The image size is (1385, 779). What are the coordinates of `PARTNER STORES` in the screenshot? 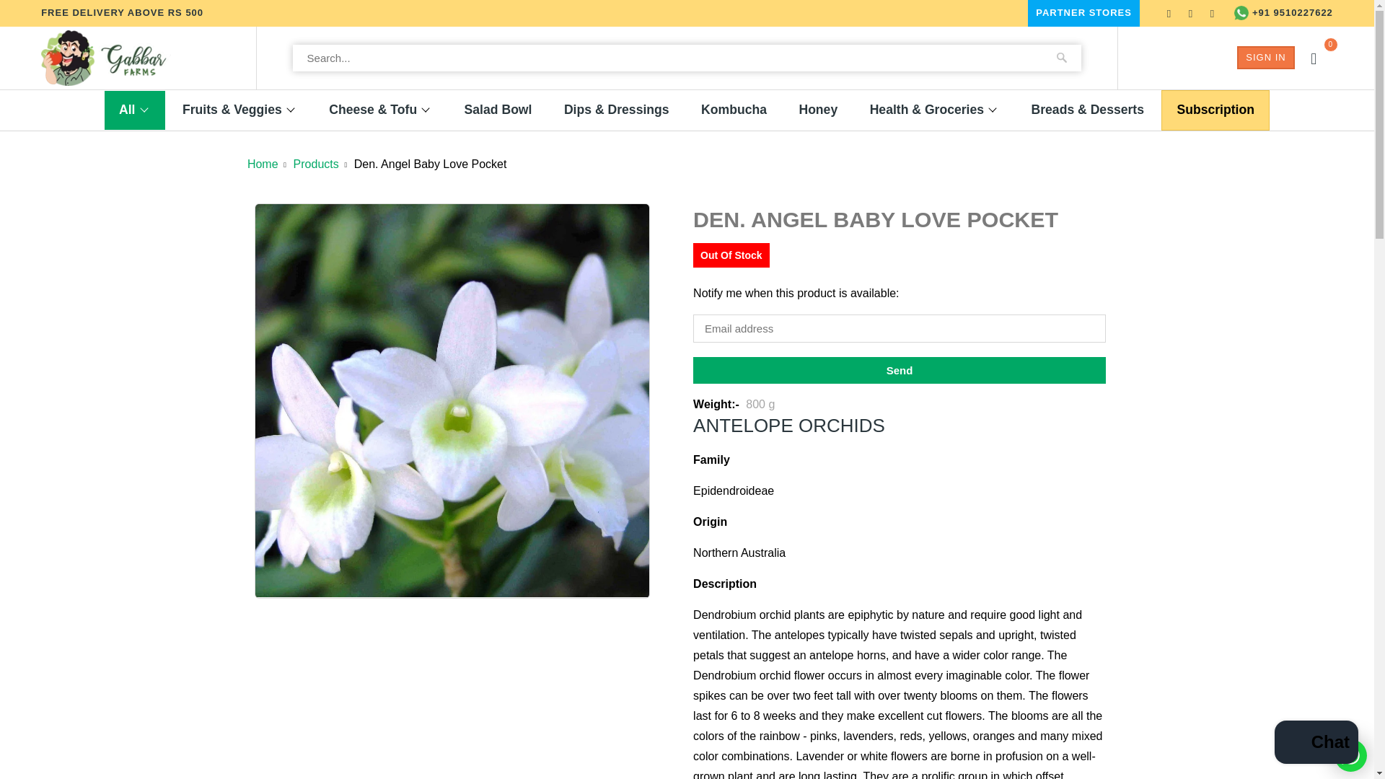 It's located at (1083, 13).